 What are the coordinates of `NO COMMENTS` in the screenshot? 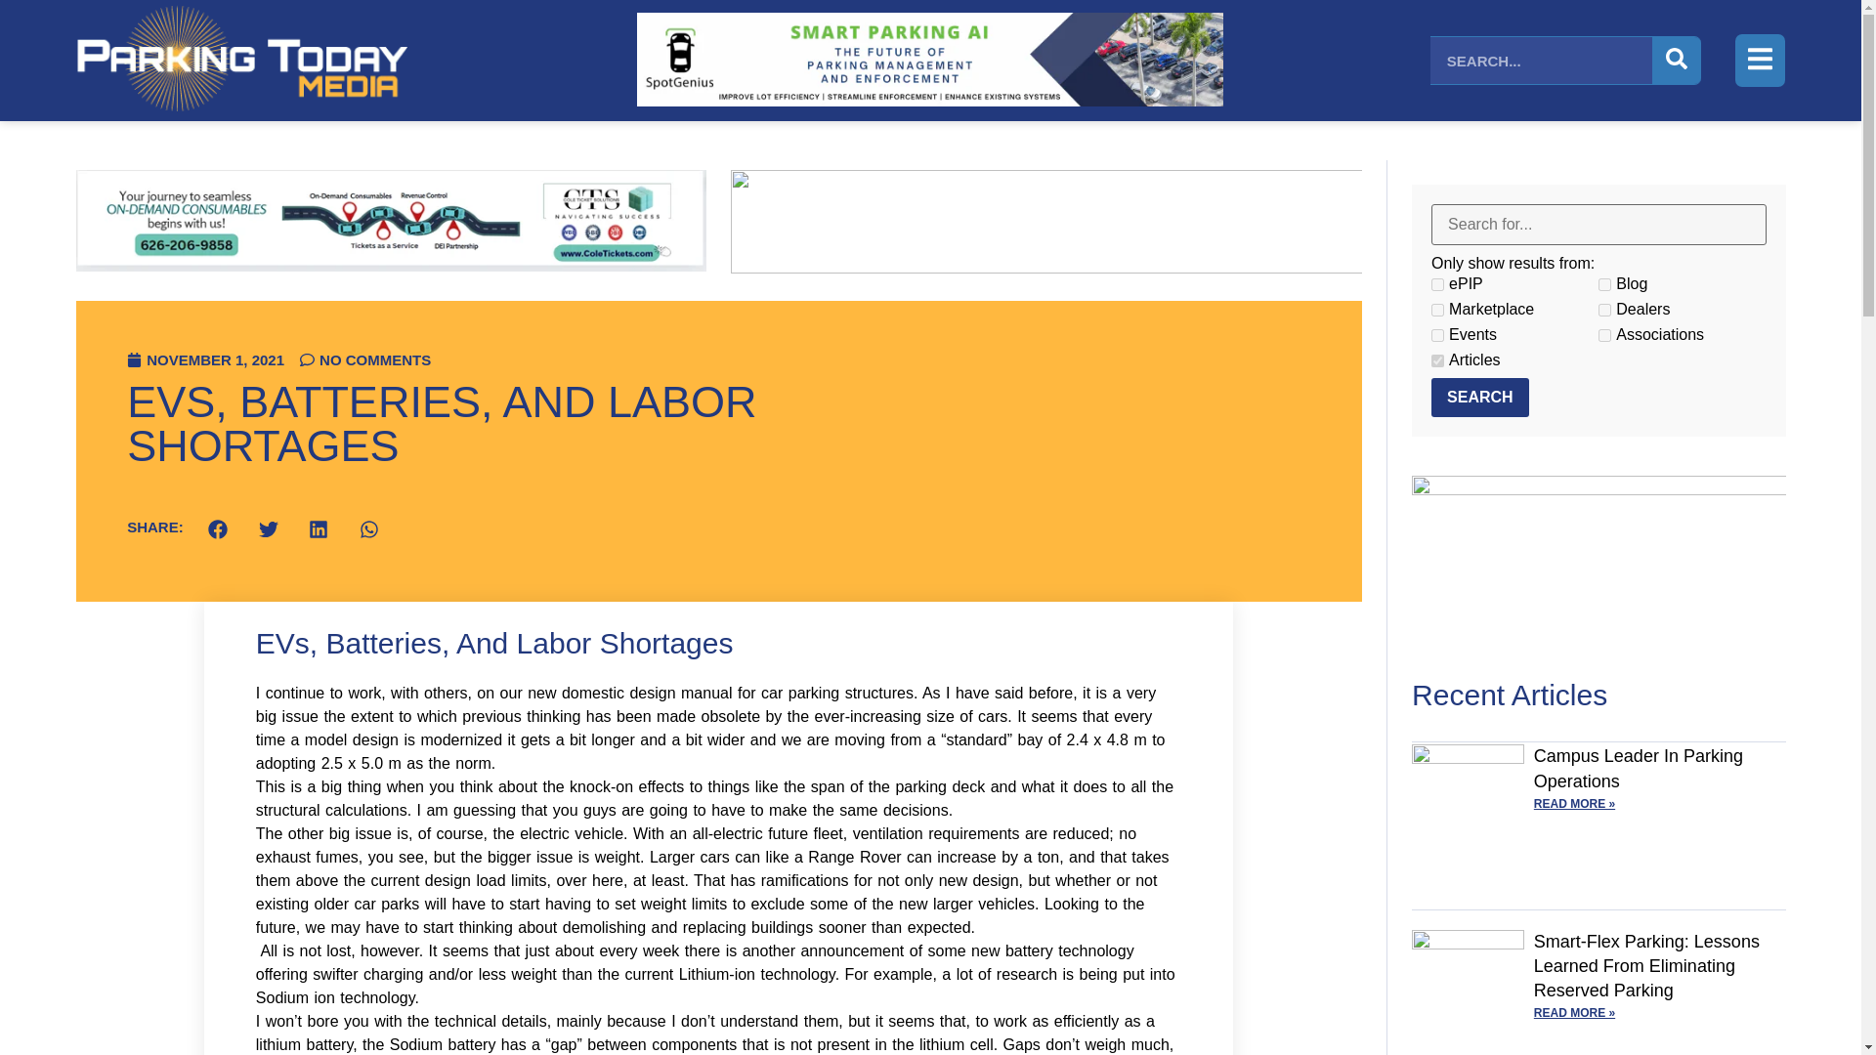 It's located at (365, 359).